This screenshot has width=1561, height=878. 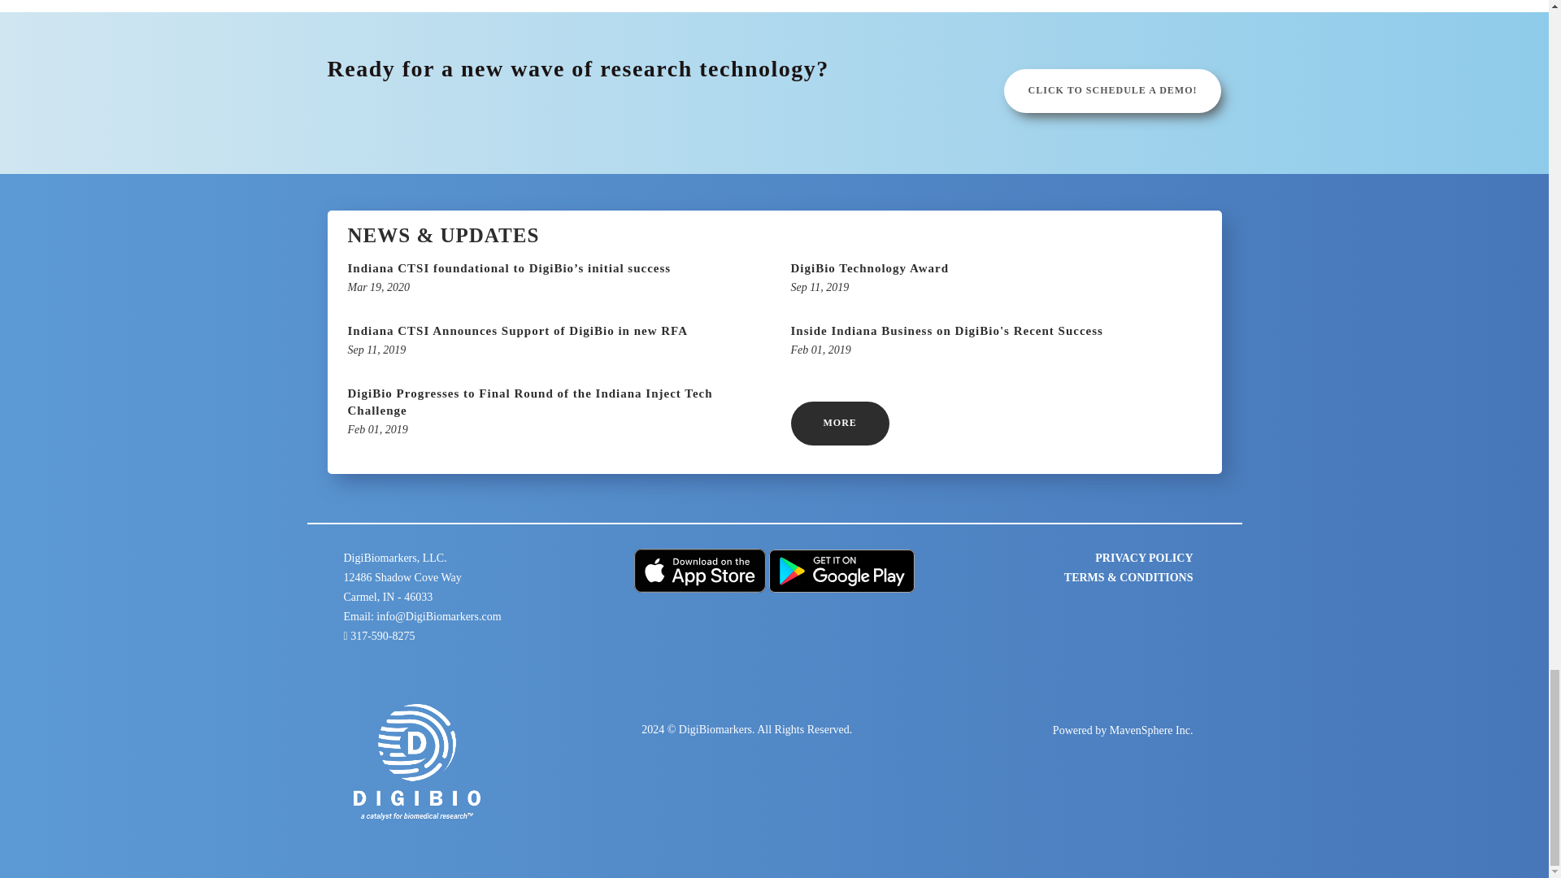 I want to click on CLICK TO SCHEDULE A DEMO!, so click(x=839, y=423).